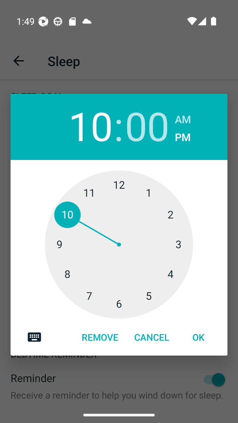 The width and height of the screenshot is (238, 423). Describe the element at coordinates (147, 125) in the screenshot. I see `00` at that location.